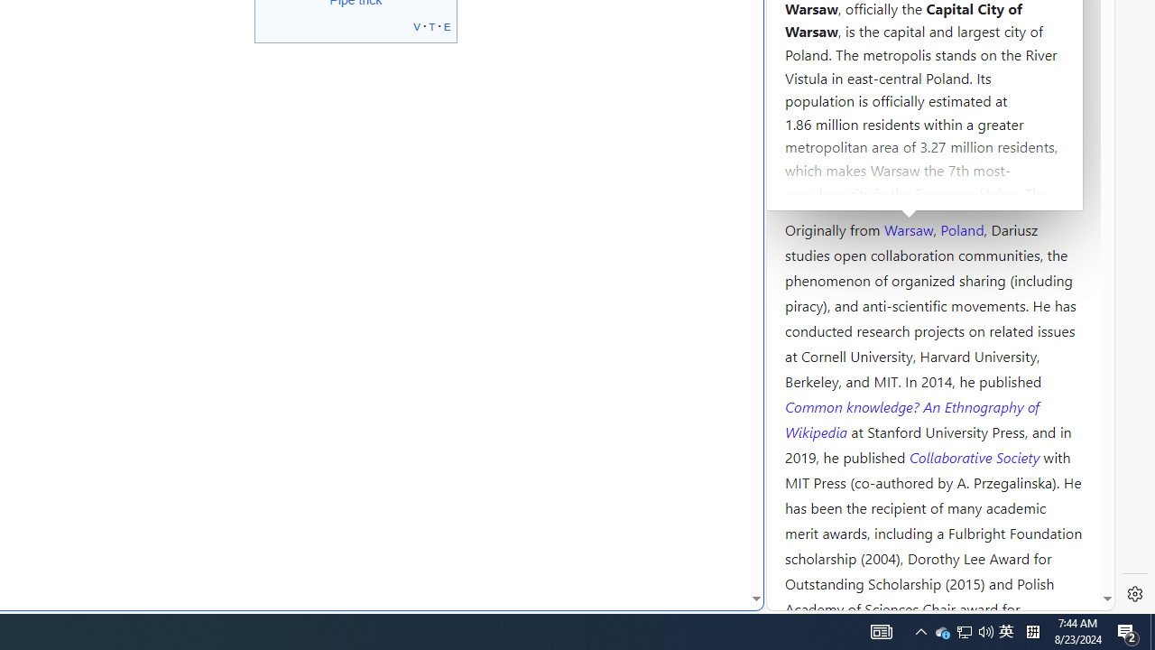 This screenshot has height=650, width=1155. Describe the element at coordinates (933, 123) in the screenshot. I see `Kozminski University` at that location.